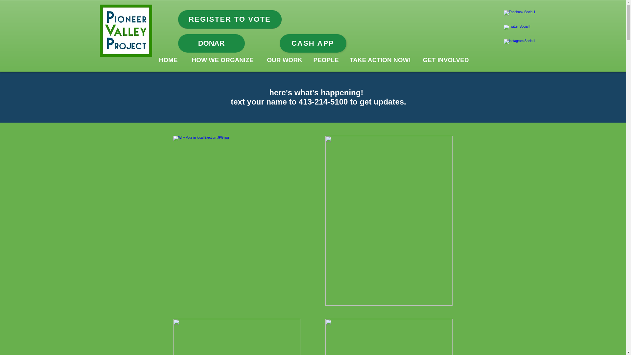 This screenshot has height=355, width=631. What do you see at coordinates (168, 60) in the screenshot?
I see `HOME` at bounding box center [168, 60].